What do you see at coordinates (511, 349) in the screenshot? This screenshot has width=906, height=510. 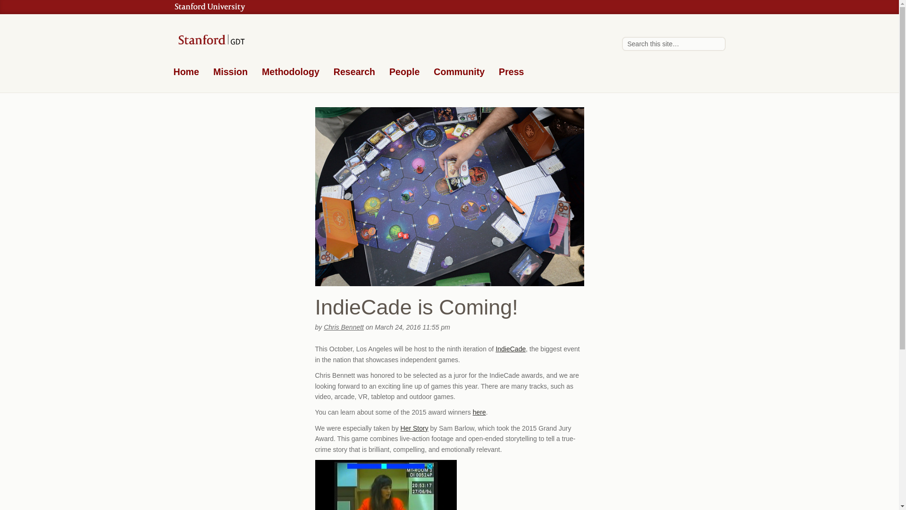 I see `IndieCade` at bounding box center [511, 349].